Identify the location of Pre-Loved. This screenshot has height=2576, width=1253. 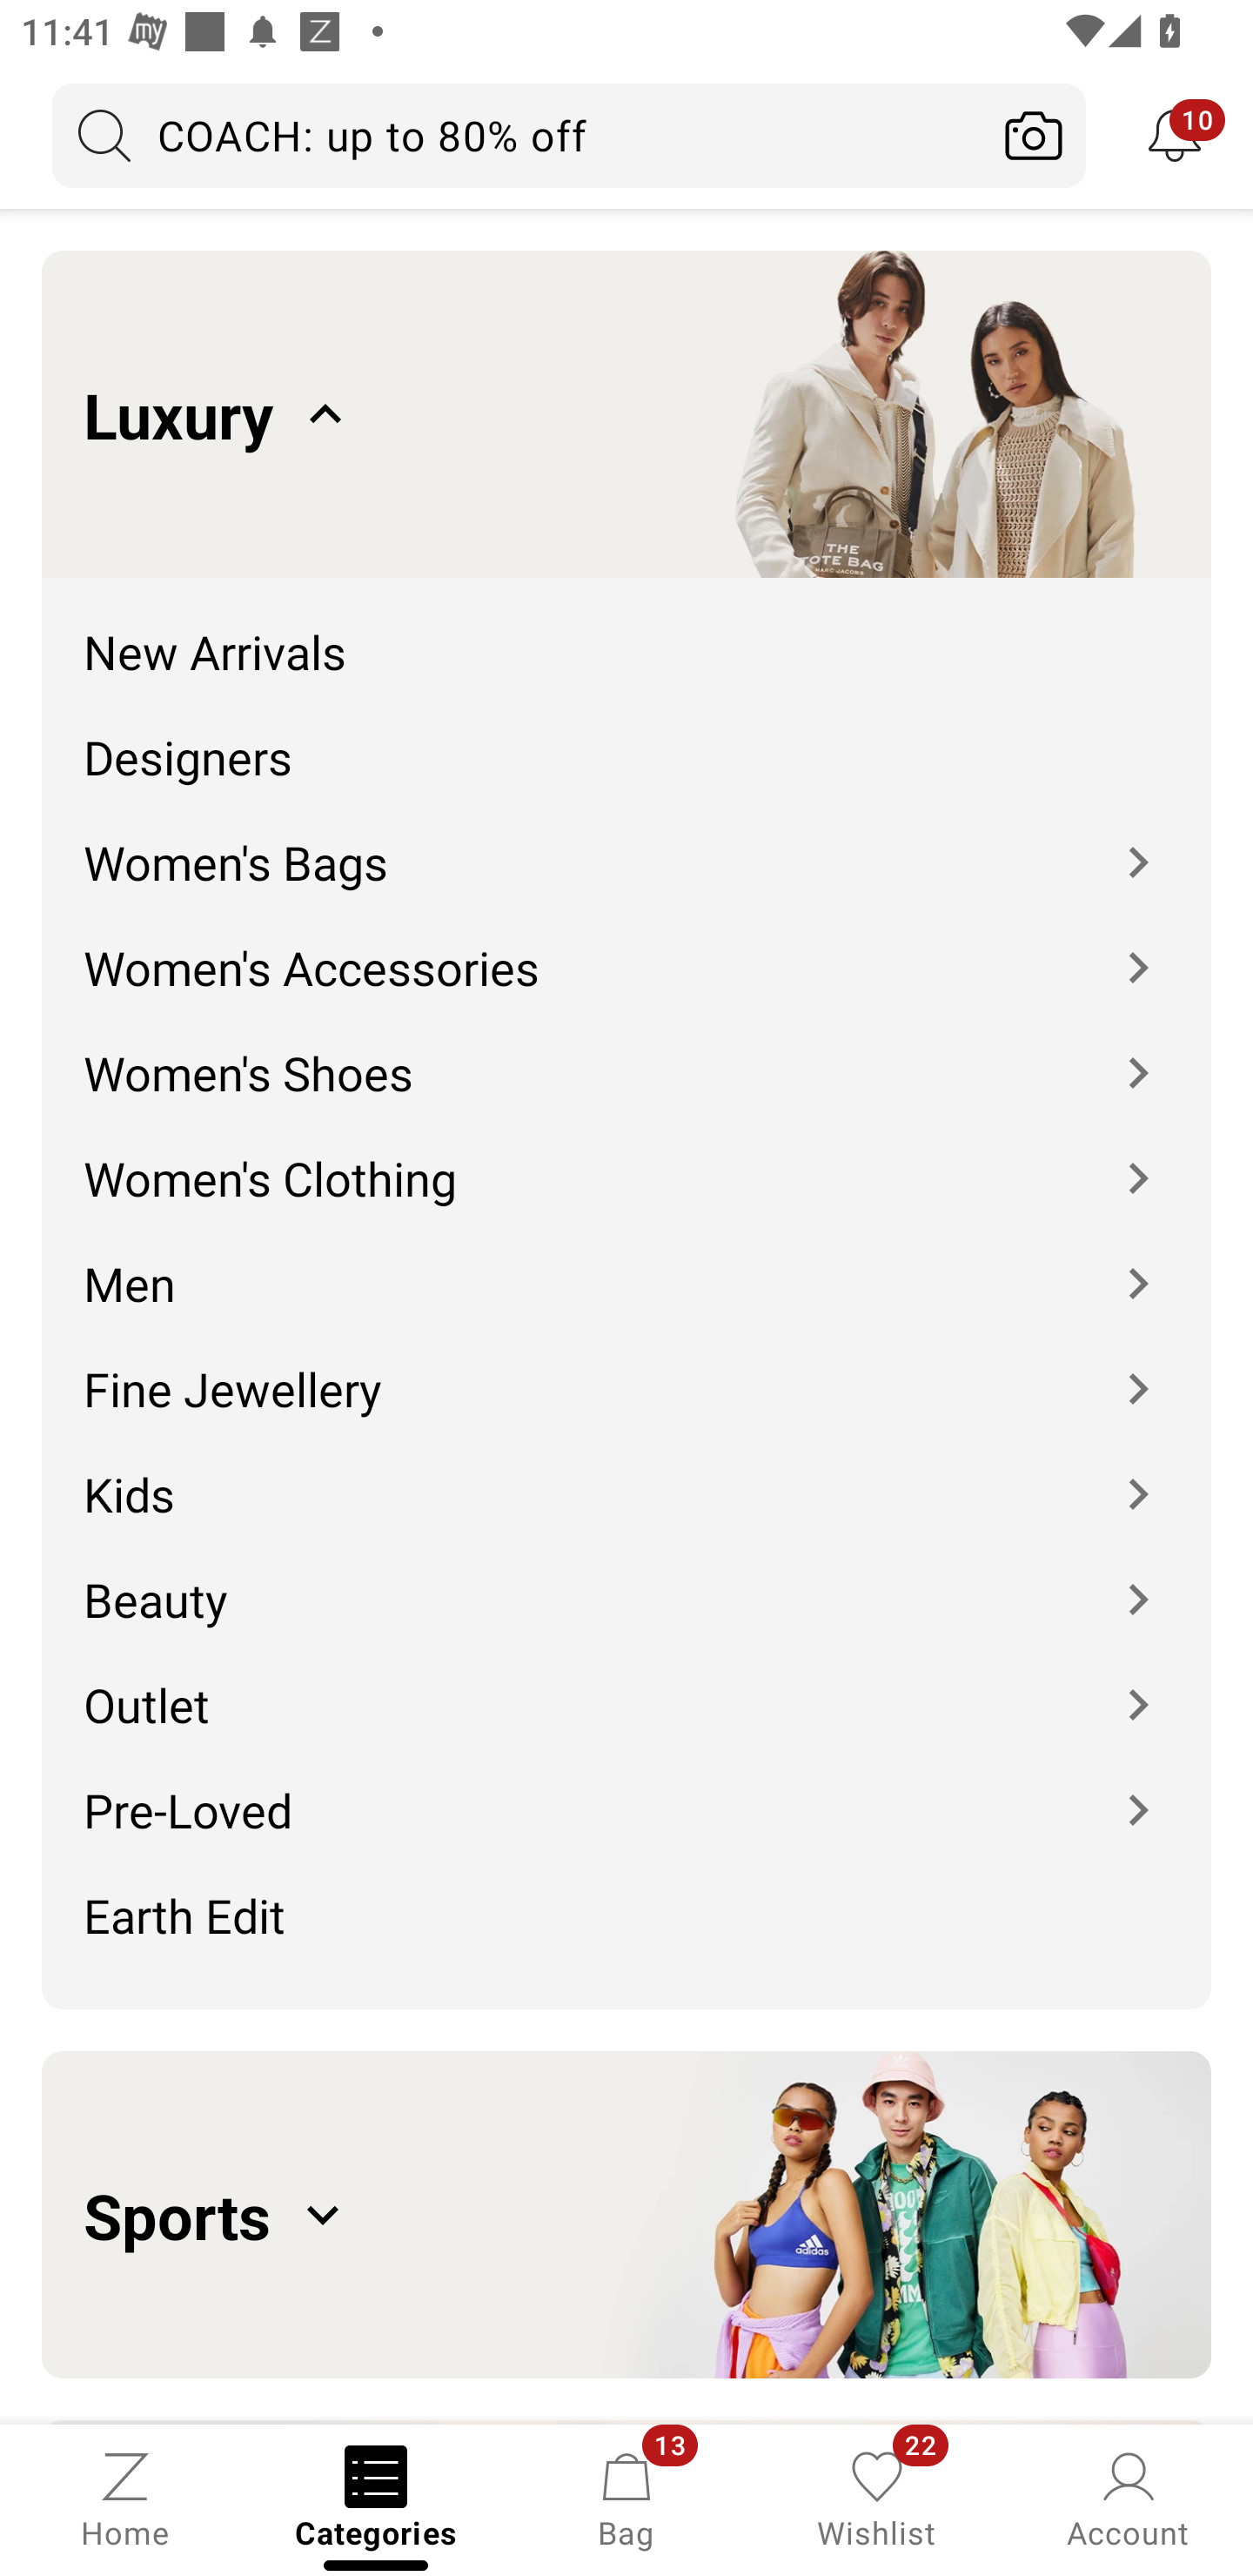
(626, 1789).